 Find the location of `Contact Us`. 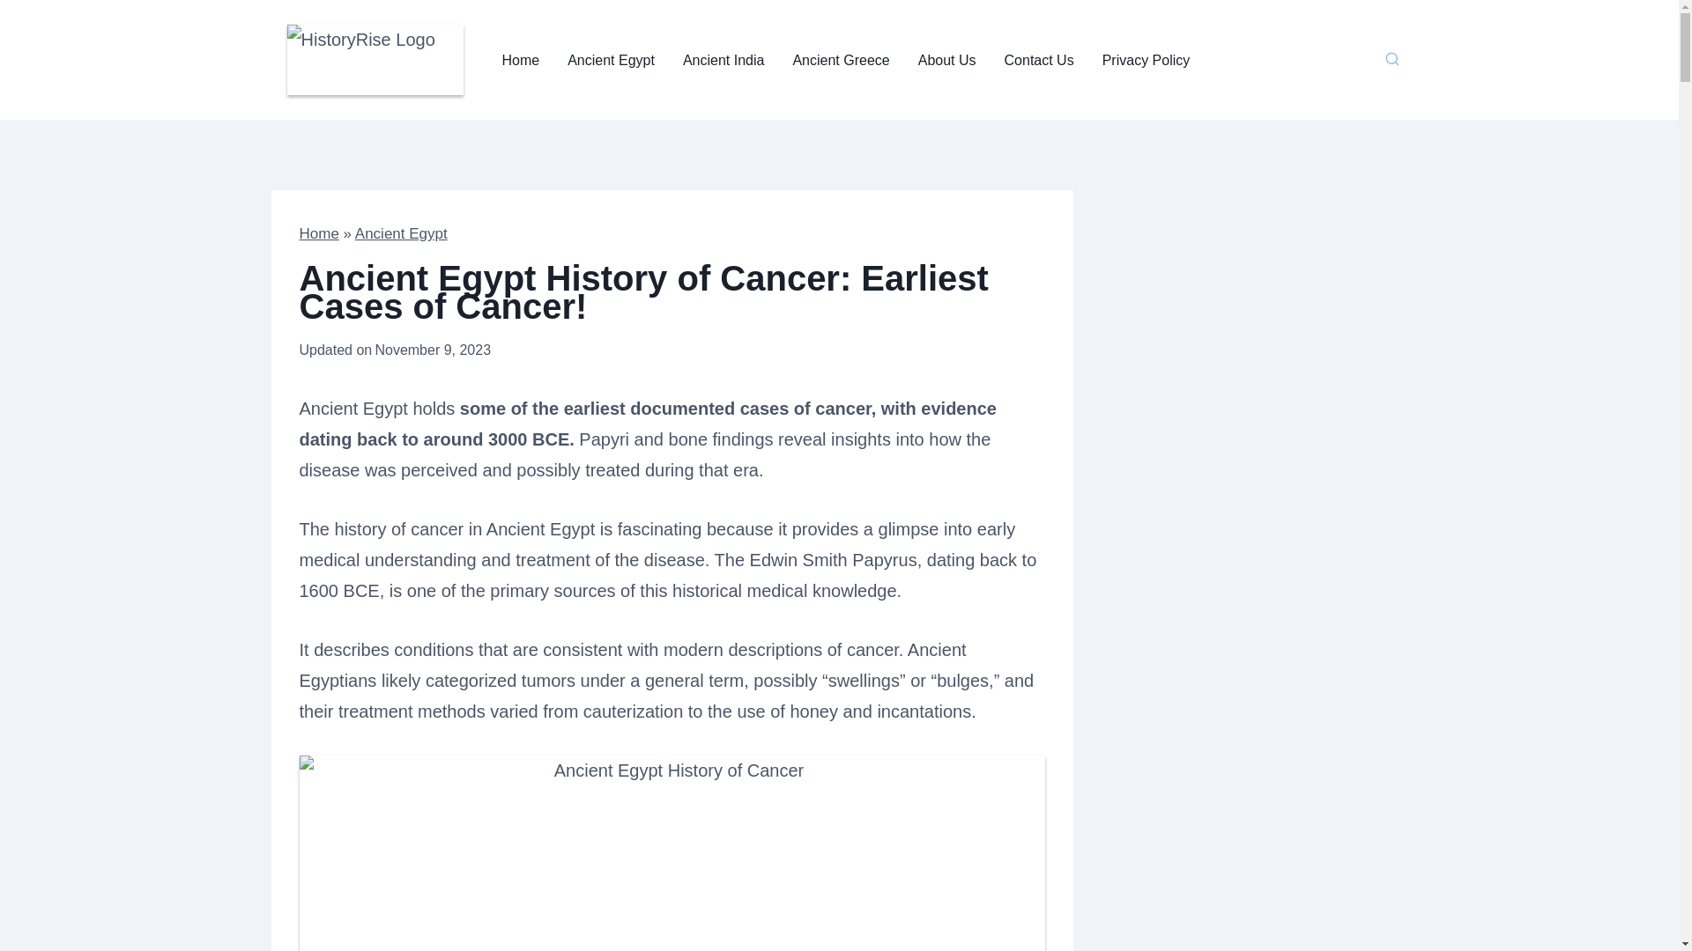

Contact Us is located at coordinates (1038, 60).